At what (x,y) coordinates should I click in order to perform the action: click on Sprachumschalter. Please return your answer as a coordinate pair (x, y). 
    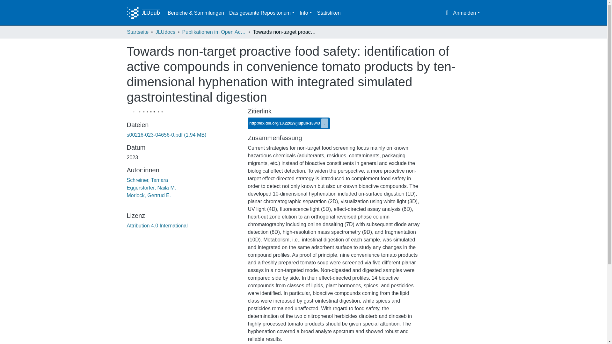
    Looking at the image, I should click on (447, 13).